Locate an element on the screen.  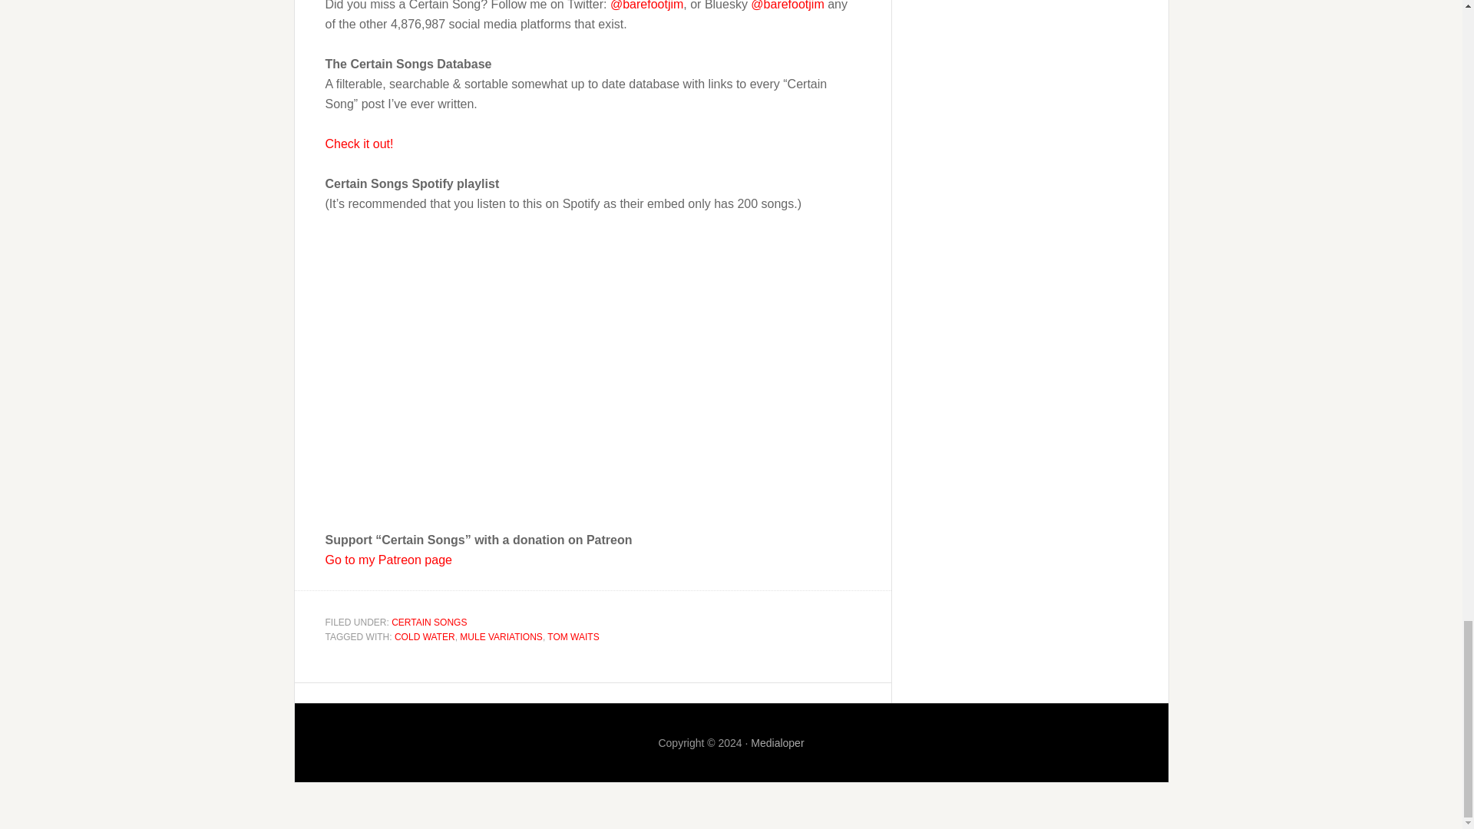
MULE VARIATIONS is located at coordinates (501, 637).